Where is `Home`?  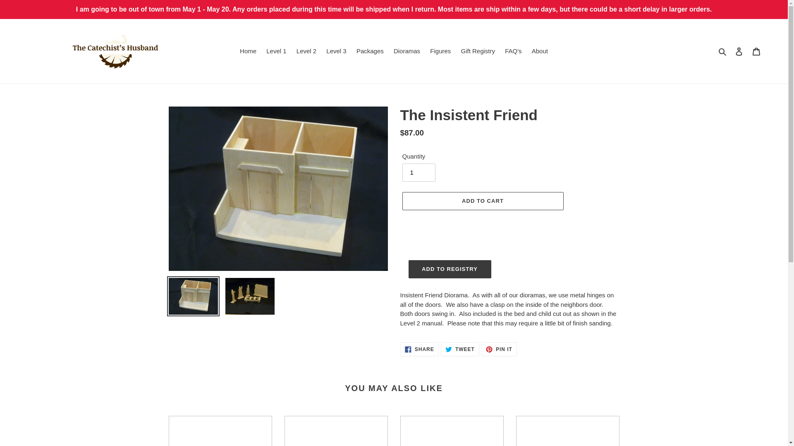 Home is located at coordinates (482, 201).